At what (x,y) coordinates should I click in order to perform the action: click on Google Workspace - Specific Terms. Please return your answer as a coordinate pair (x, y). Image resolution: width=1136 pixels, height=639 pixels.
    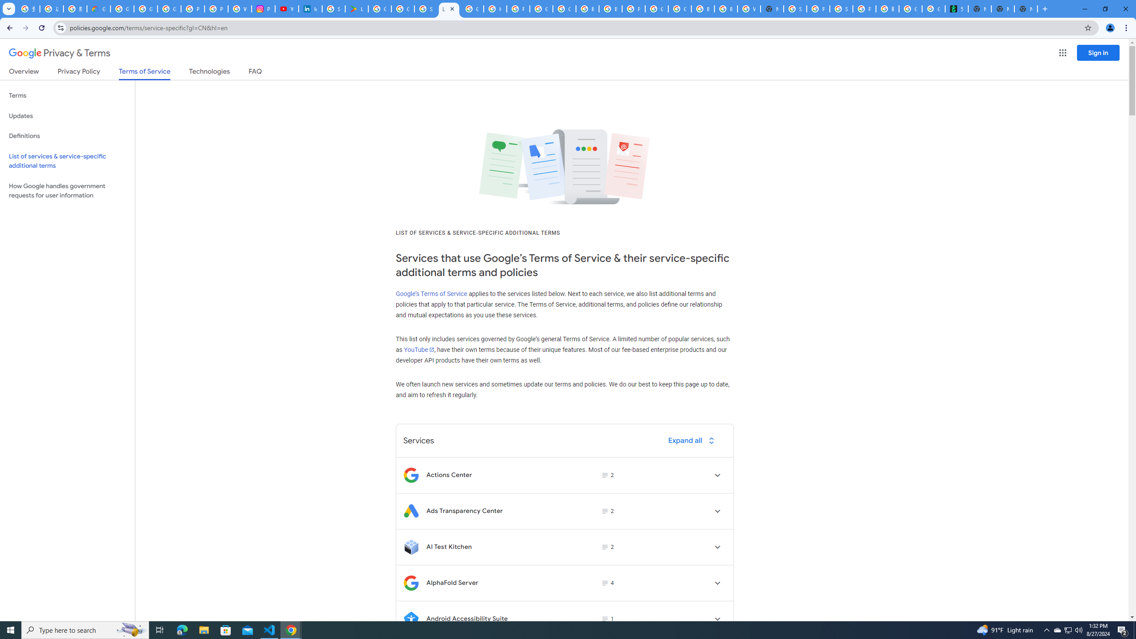
    Looking at the image, I should click on (402, 9).